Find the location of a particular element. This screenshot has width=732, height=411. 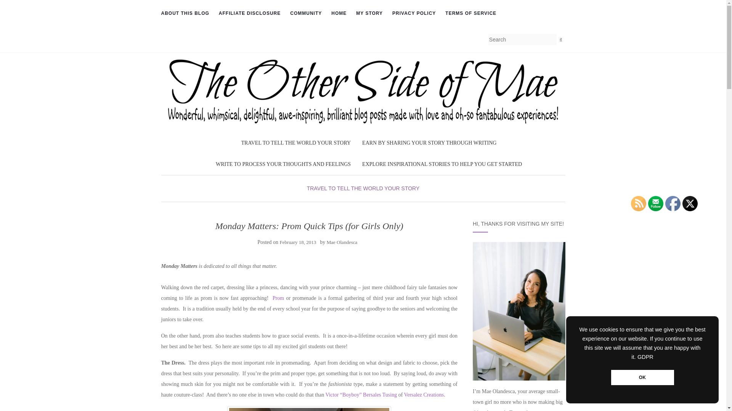

EARN by sharing your story through writing is located at coordinates (429, 143).